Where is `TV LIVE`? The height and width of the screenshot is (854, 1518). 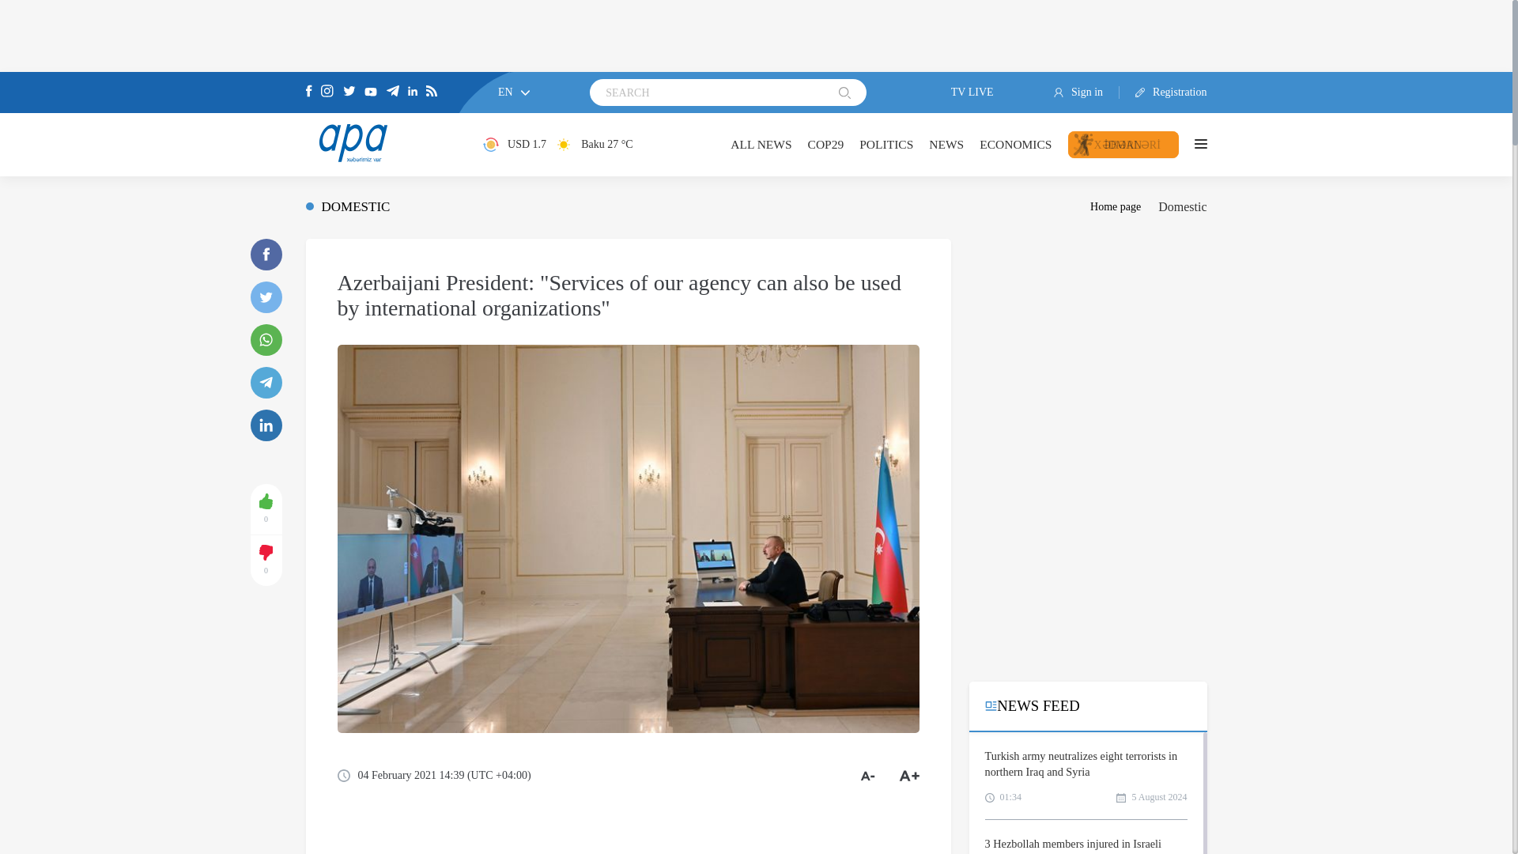
TV LIVE is located at coordinates (961, 93).